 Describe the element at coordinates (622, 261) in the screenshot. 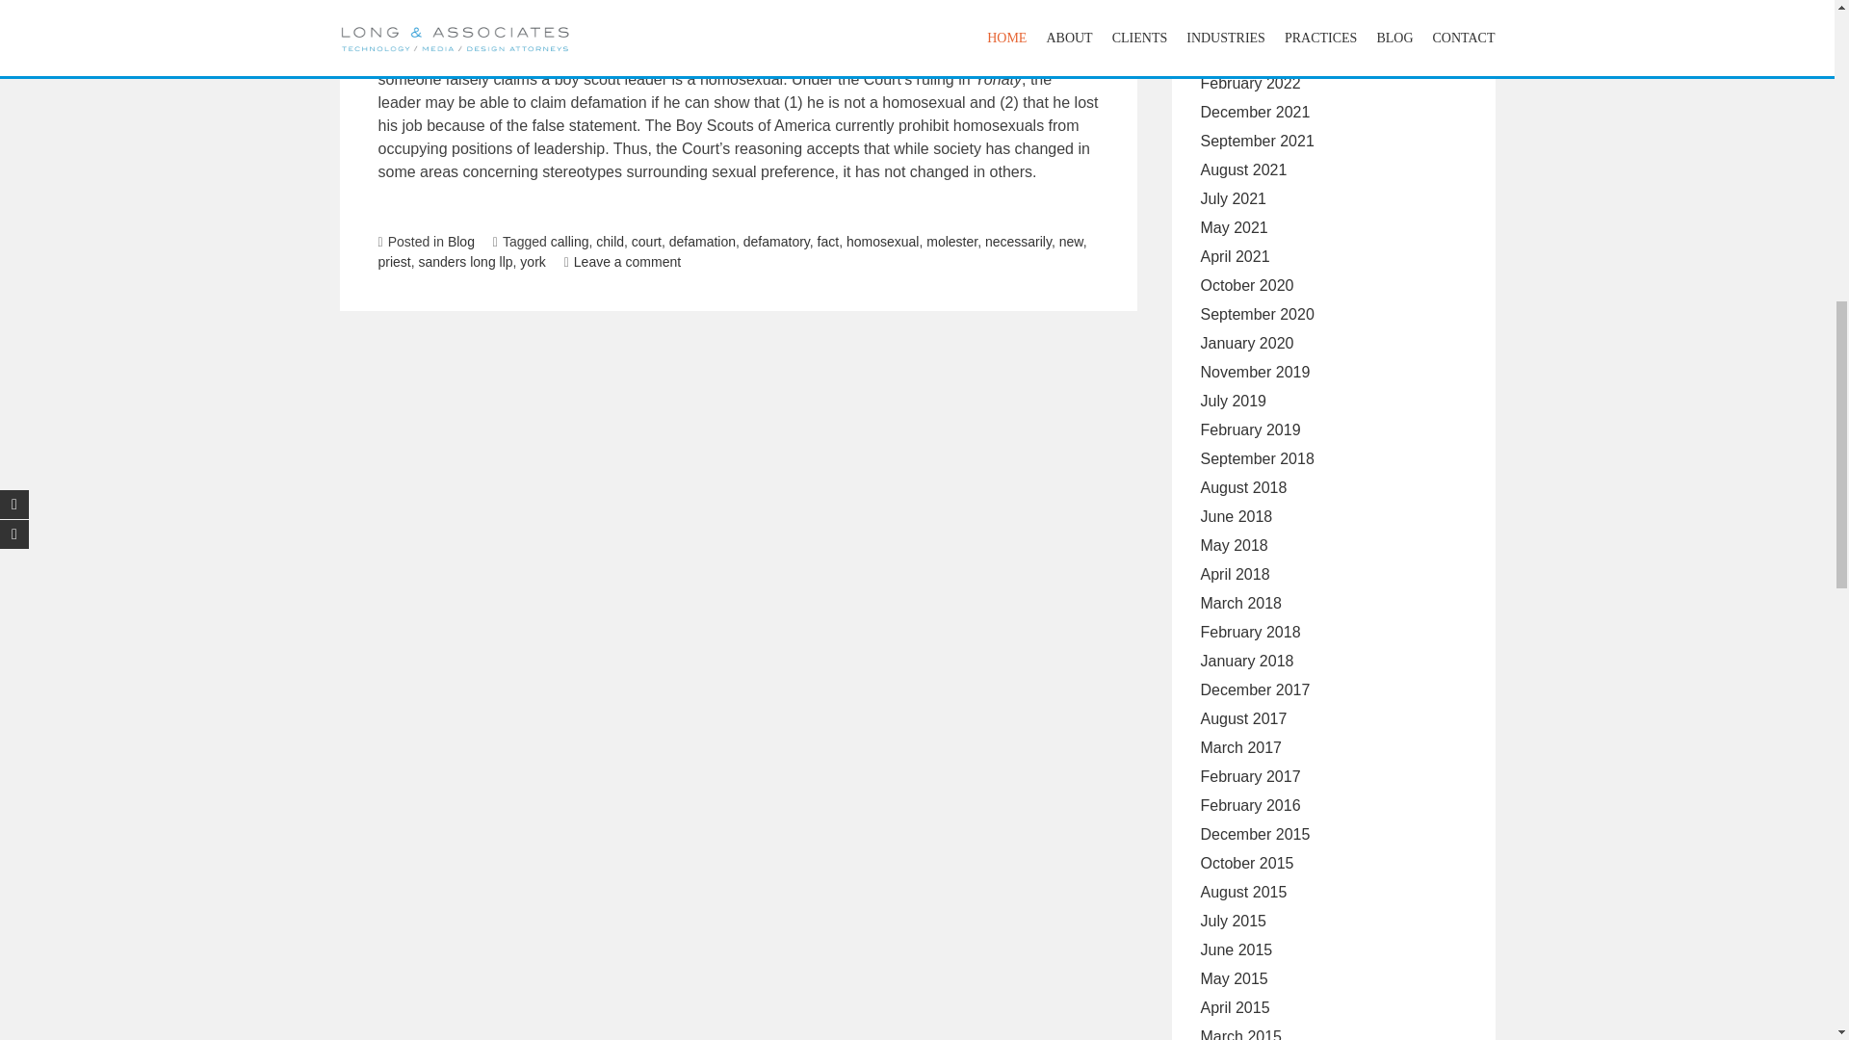

I see `Leave a comment` at that location.